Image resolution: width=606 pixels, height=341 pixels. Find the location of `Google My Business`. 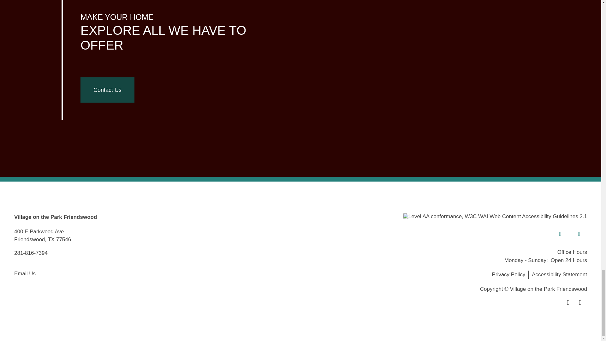

Google My Business is located at coordinates (579, 234).